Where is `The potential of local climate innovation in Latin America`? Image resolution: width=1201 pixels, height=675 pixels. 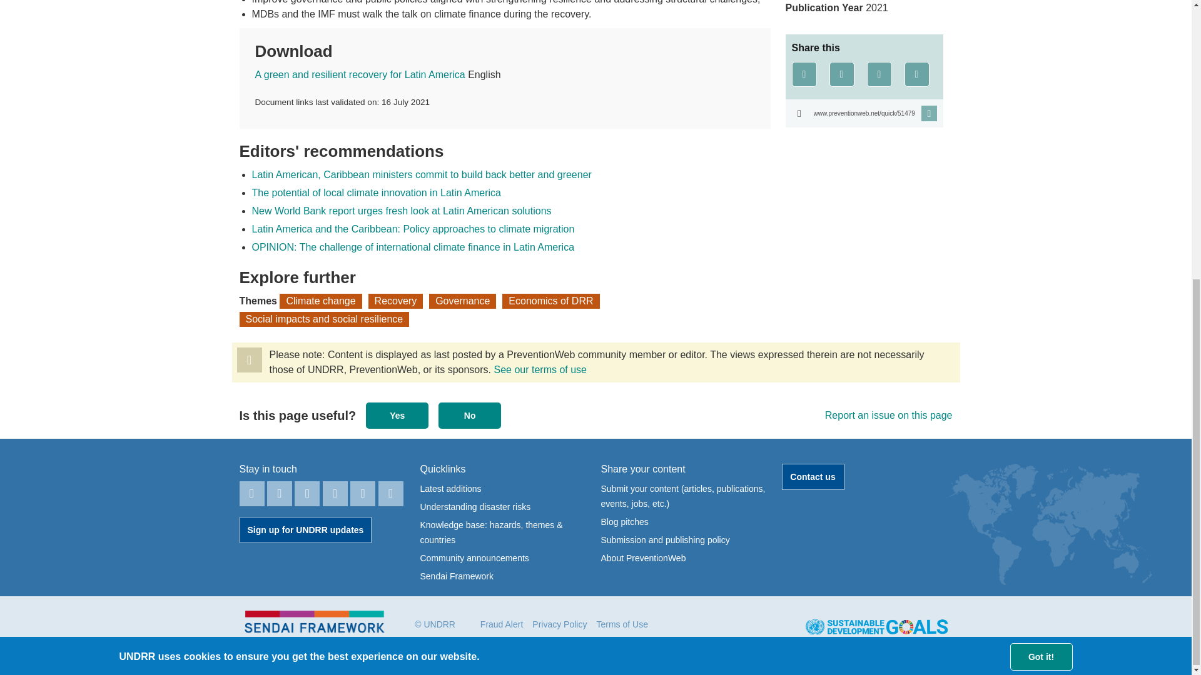 The potential of local climate innovation in Latin America is located at coordinates (375, 192).